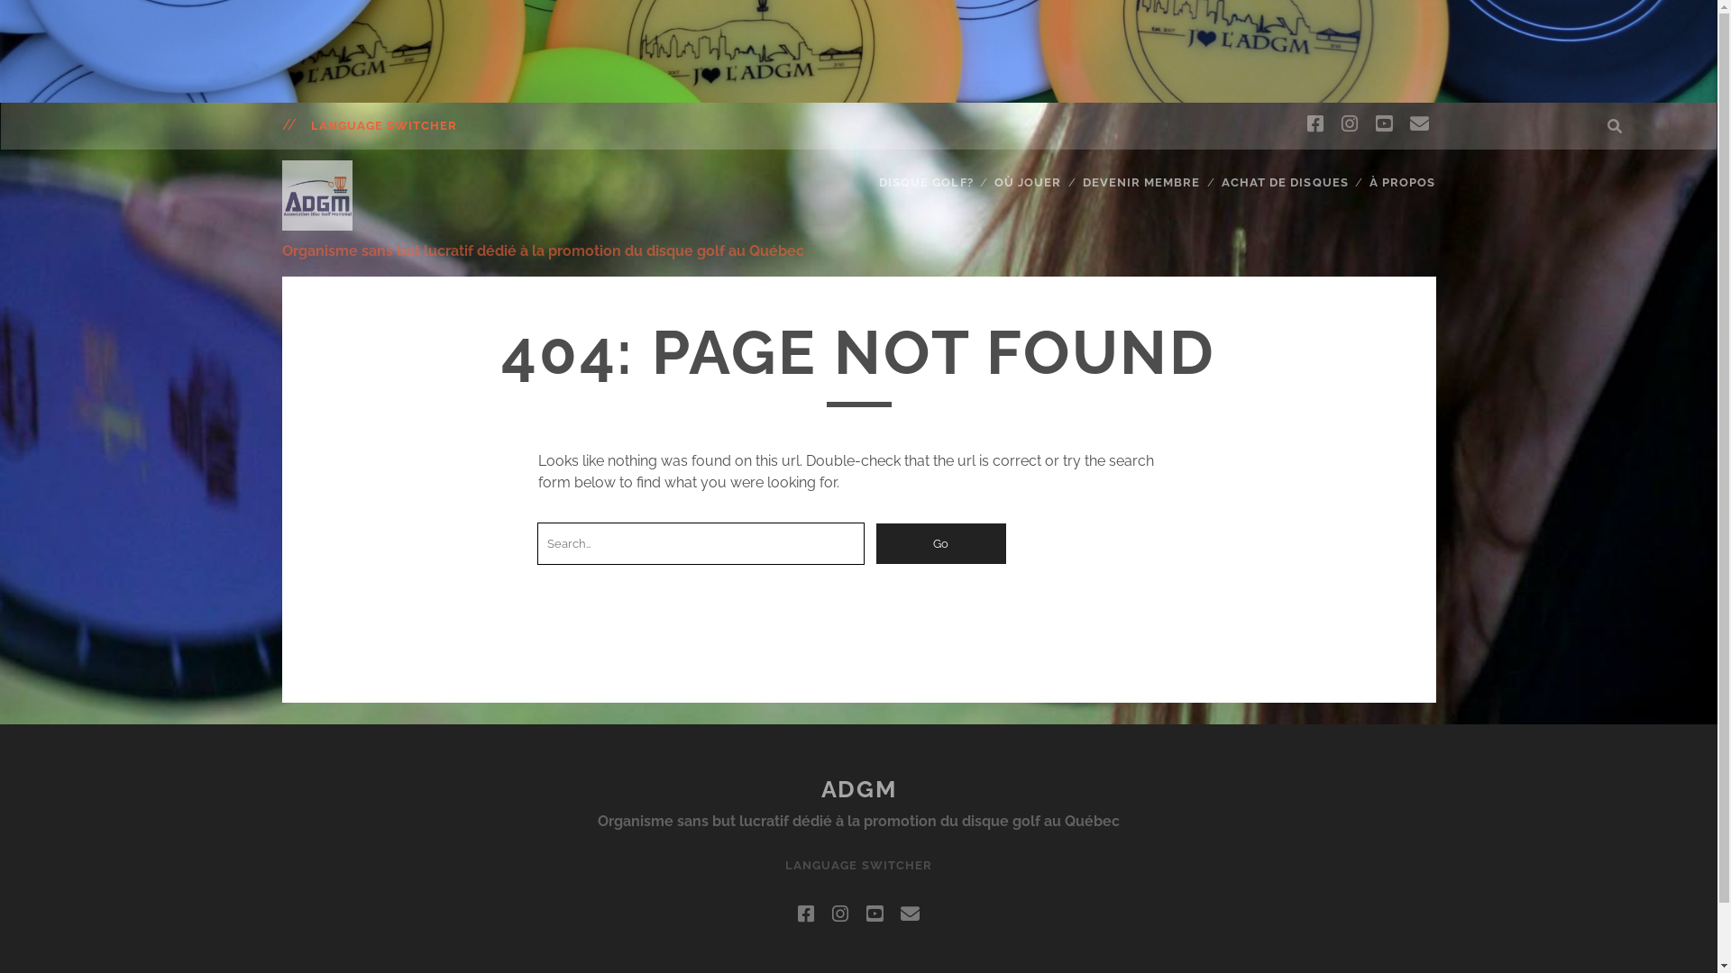 Image resolution: width=1731 pixels, height=973 pixels. I want to click on facebook, so click(806, 914).